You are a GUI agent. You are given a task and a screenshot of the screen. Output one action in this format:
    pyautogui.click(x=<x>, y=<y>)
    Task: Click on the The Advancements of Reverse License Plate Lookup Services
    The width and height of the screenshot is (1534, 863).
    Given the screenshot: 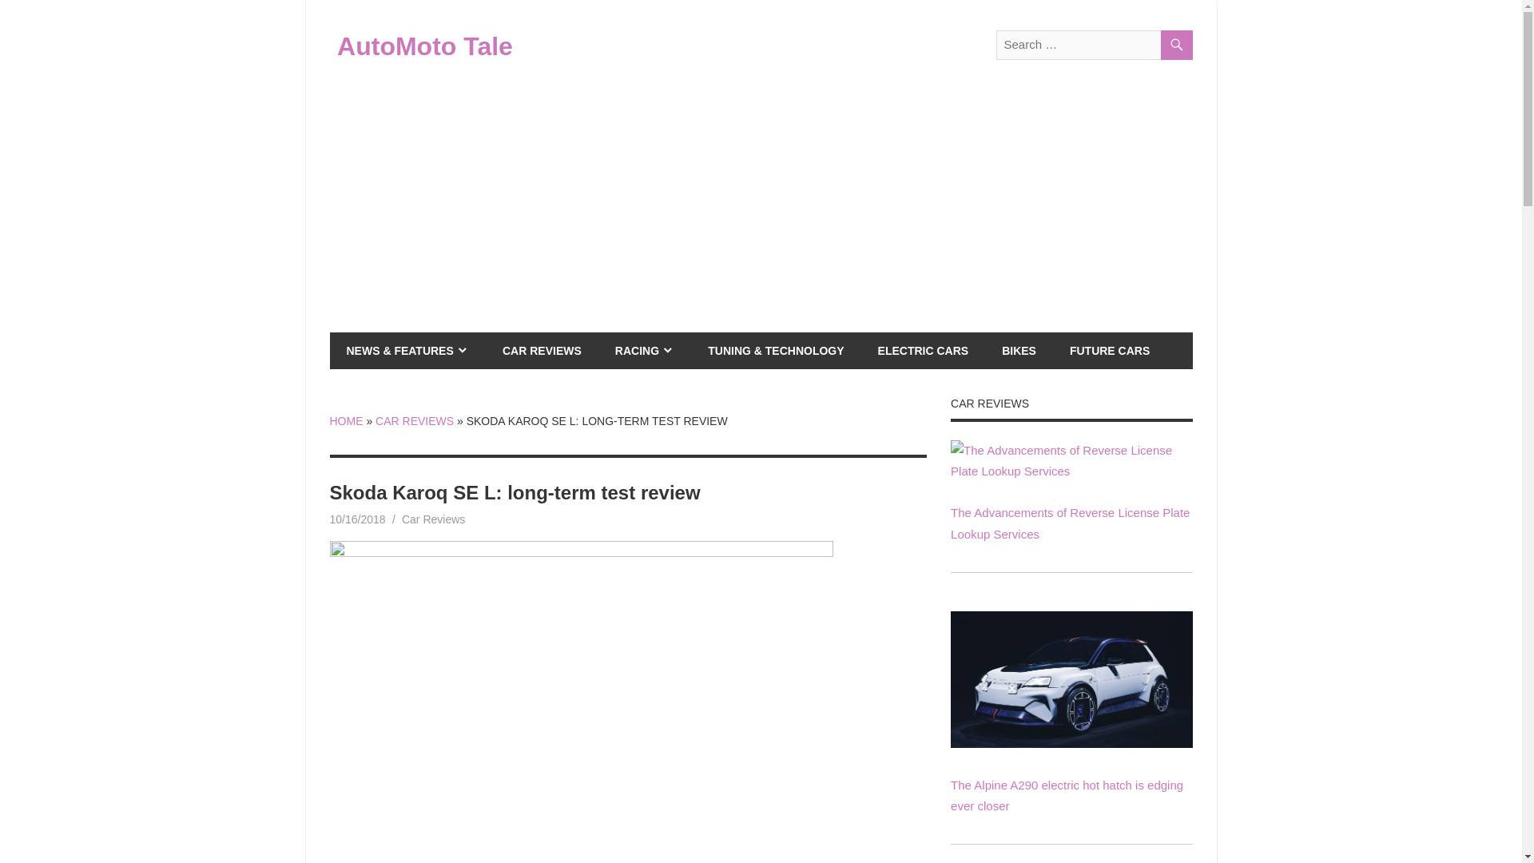 What is the action you would take?
    pyautogui.click(x=1071, y=471)
    